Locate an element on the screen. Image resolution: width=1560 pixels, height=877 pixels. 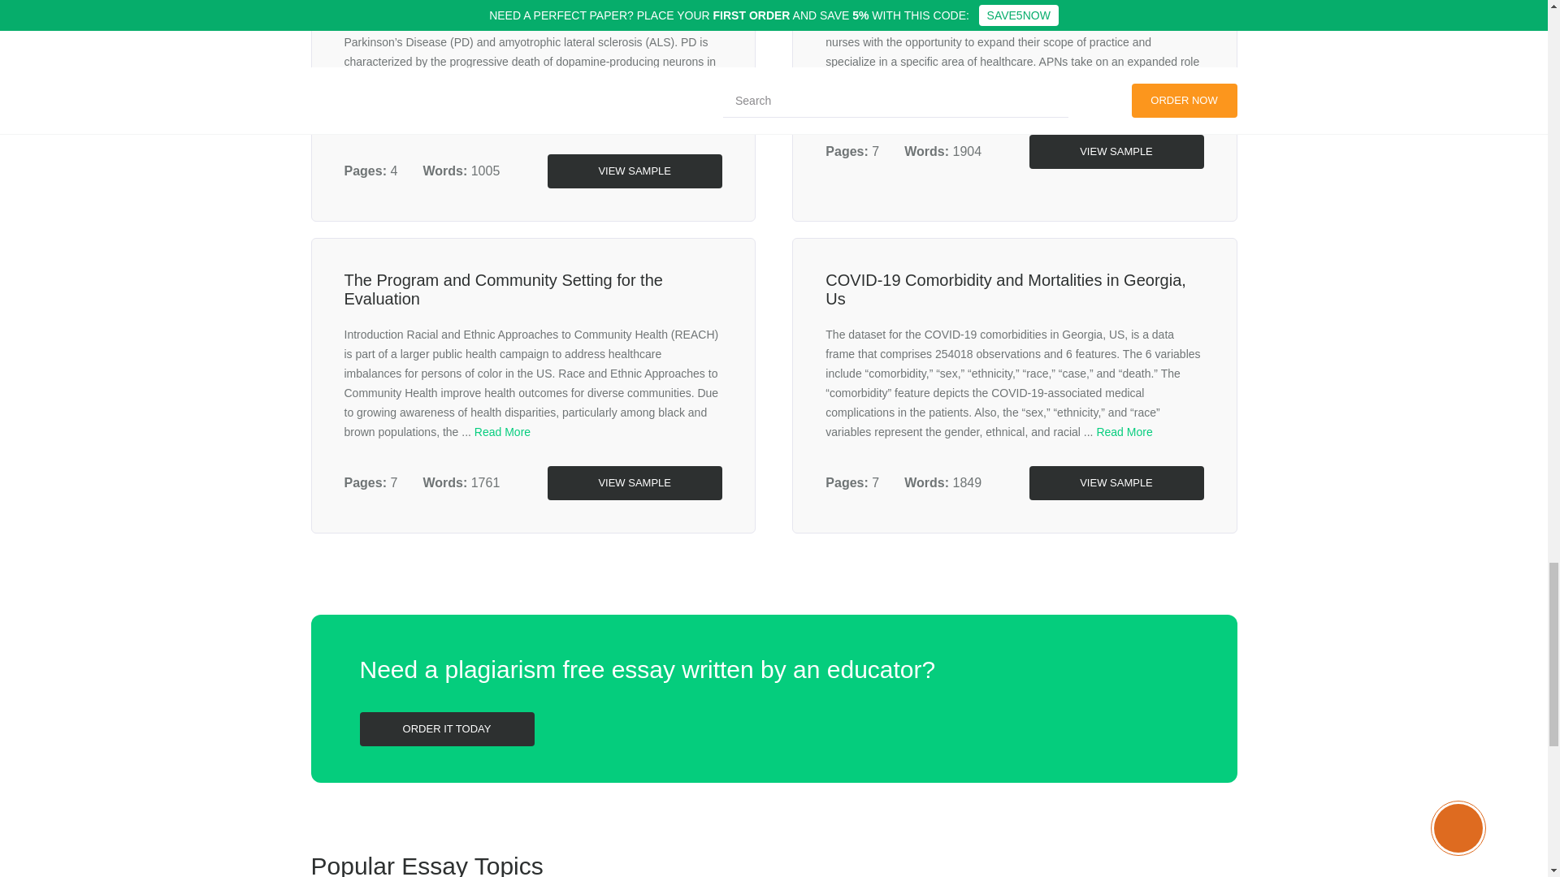
ORDER IT TODAY is located at coordinates (445, 729).